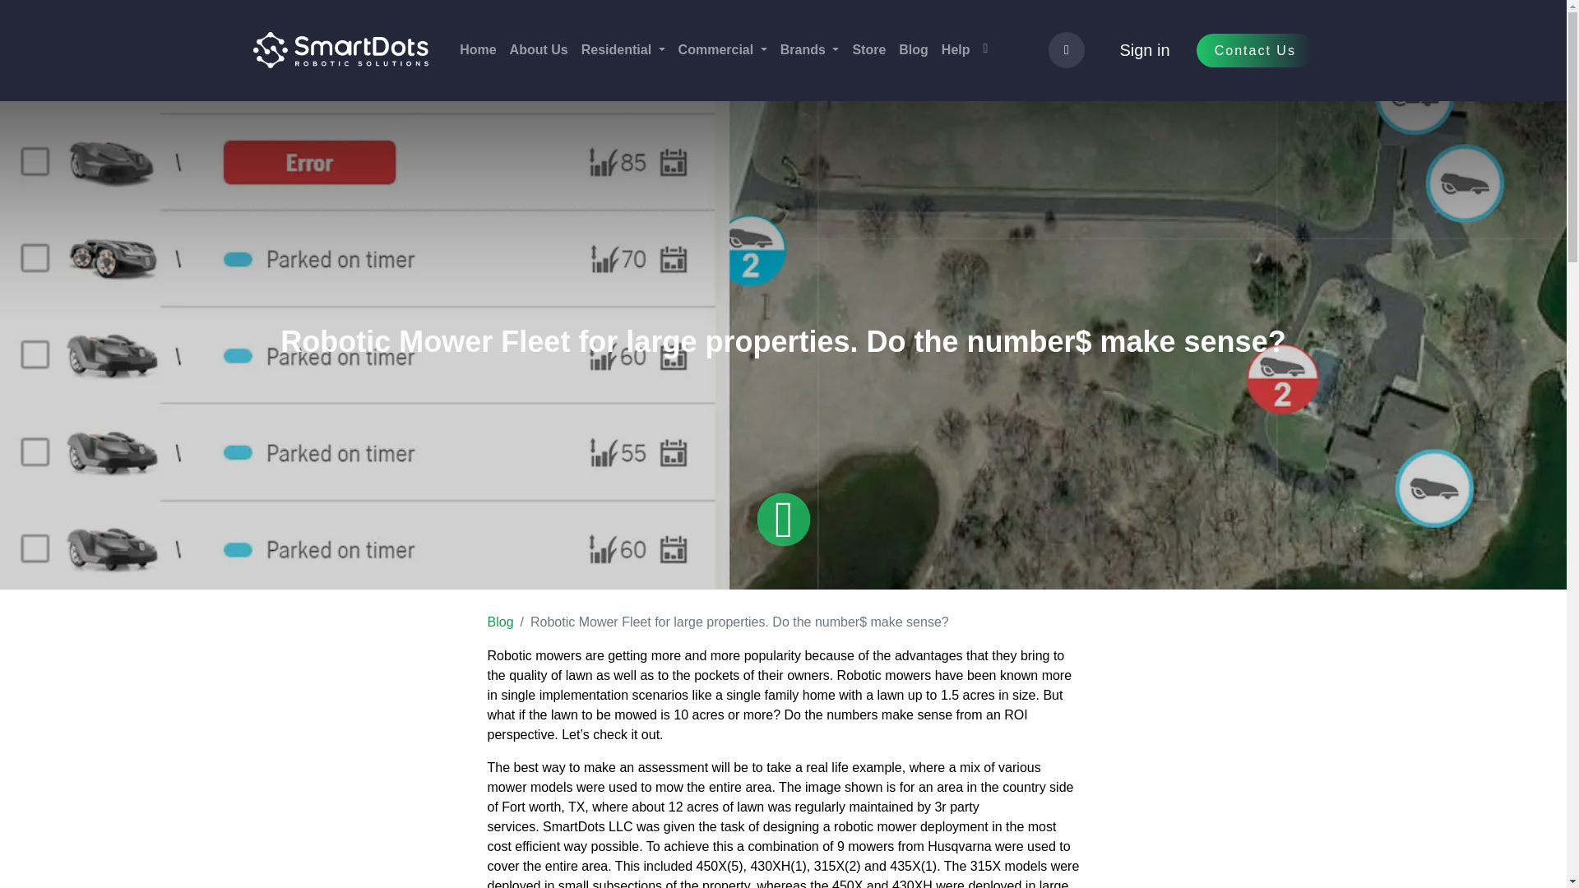 The image size is (1579, 888). What do you see at coordinates (539, 50) in the screenshot?
I see `About Us` at bounding box center [539, 50].